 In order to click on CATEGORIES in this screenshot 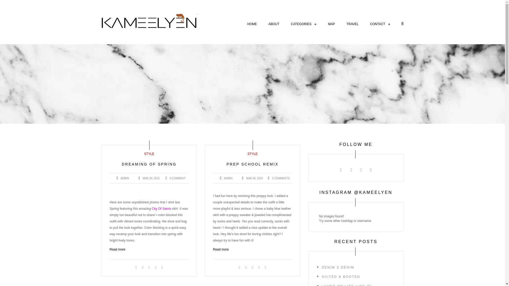, I will do `click(304, 24)`.